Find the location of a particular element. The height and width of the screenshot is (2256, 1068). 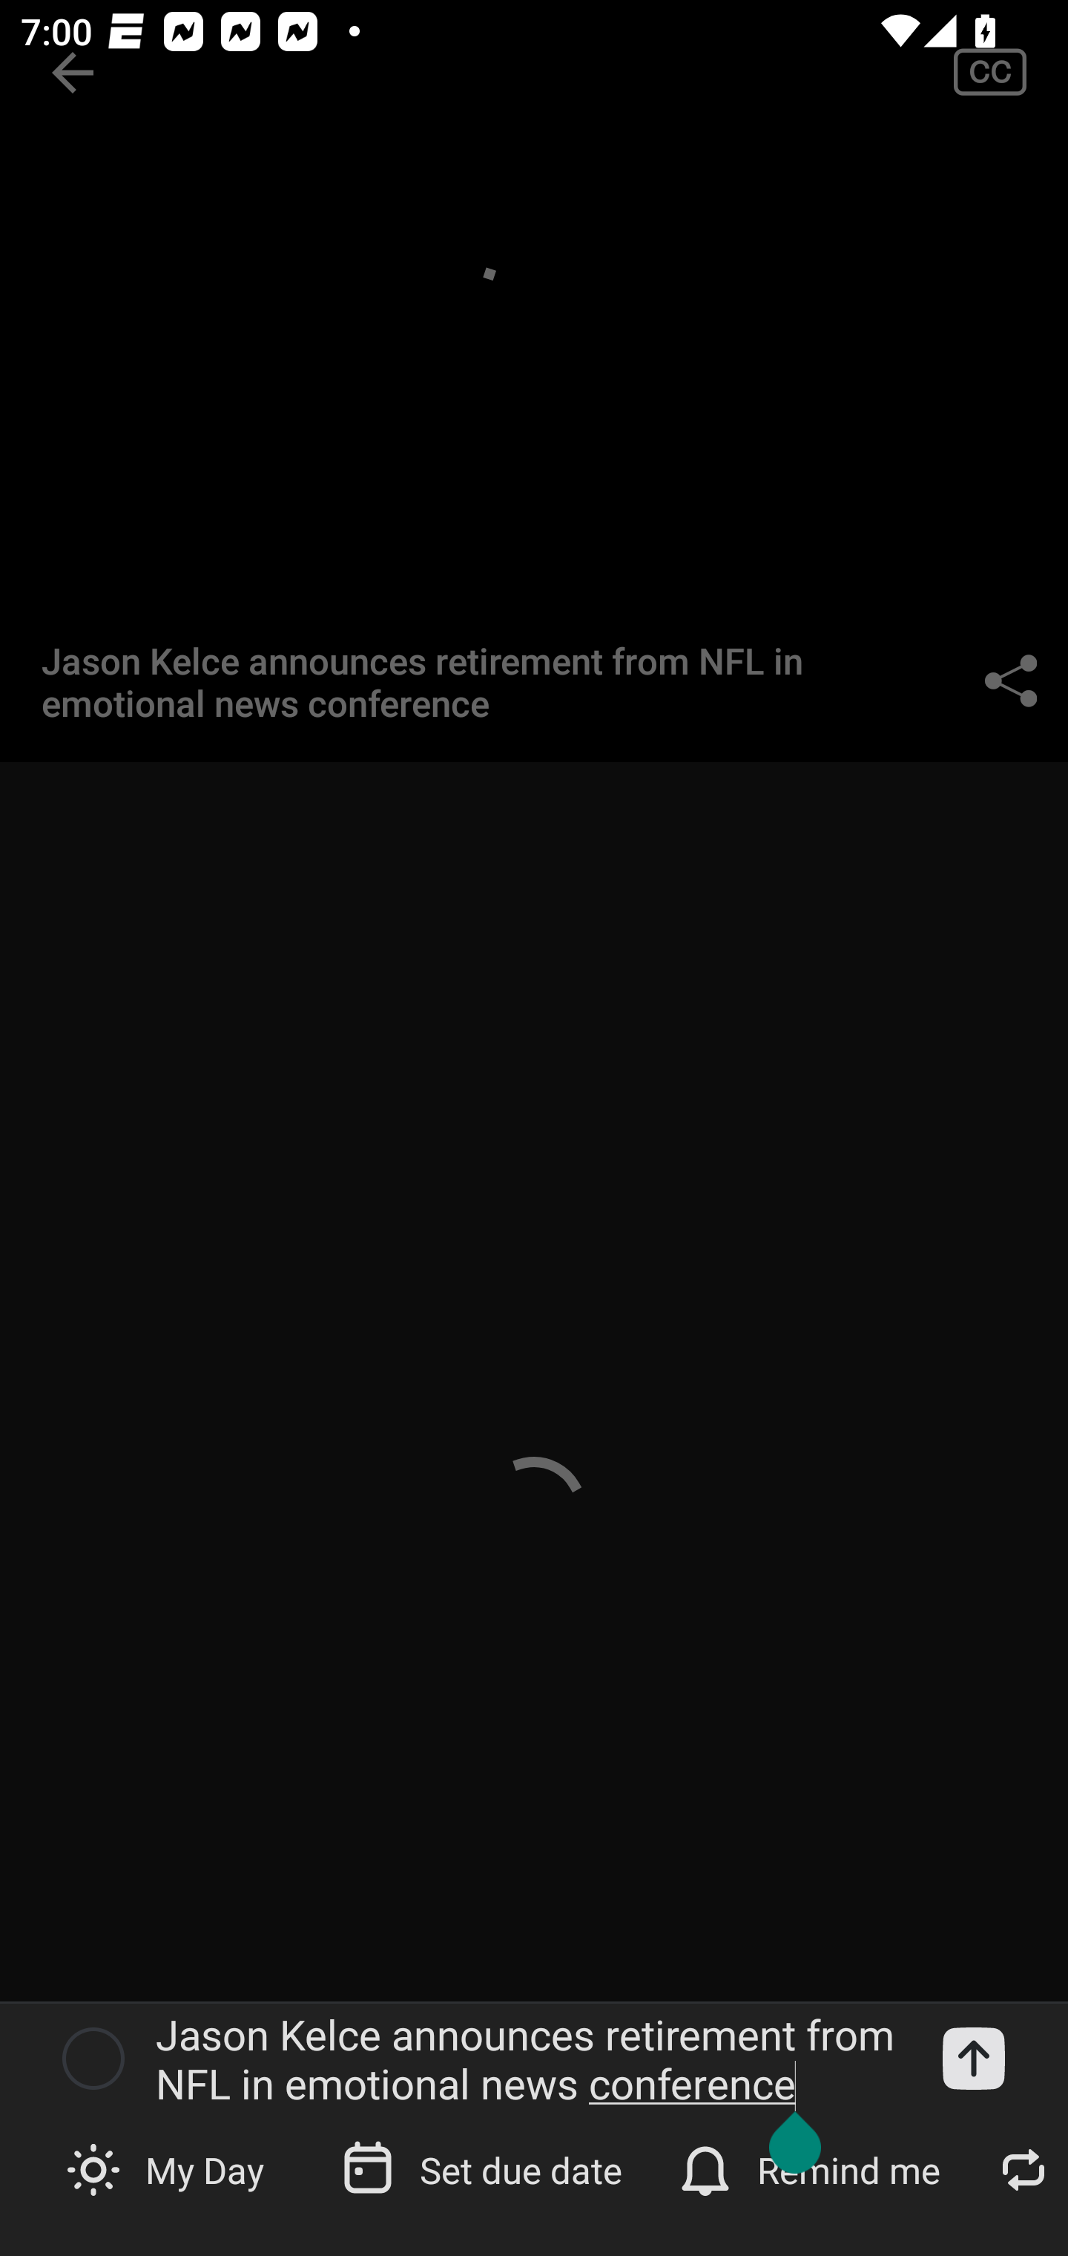

My Day is located at coordinates (168, 2168).